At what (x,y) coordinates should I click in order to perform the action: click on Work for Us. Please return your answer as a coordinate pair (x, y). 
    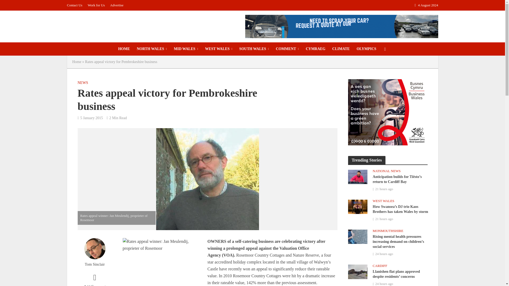
    Looking at the image, I should click on (96, 5).